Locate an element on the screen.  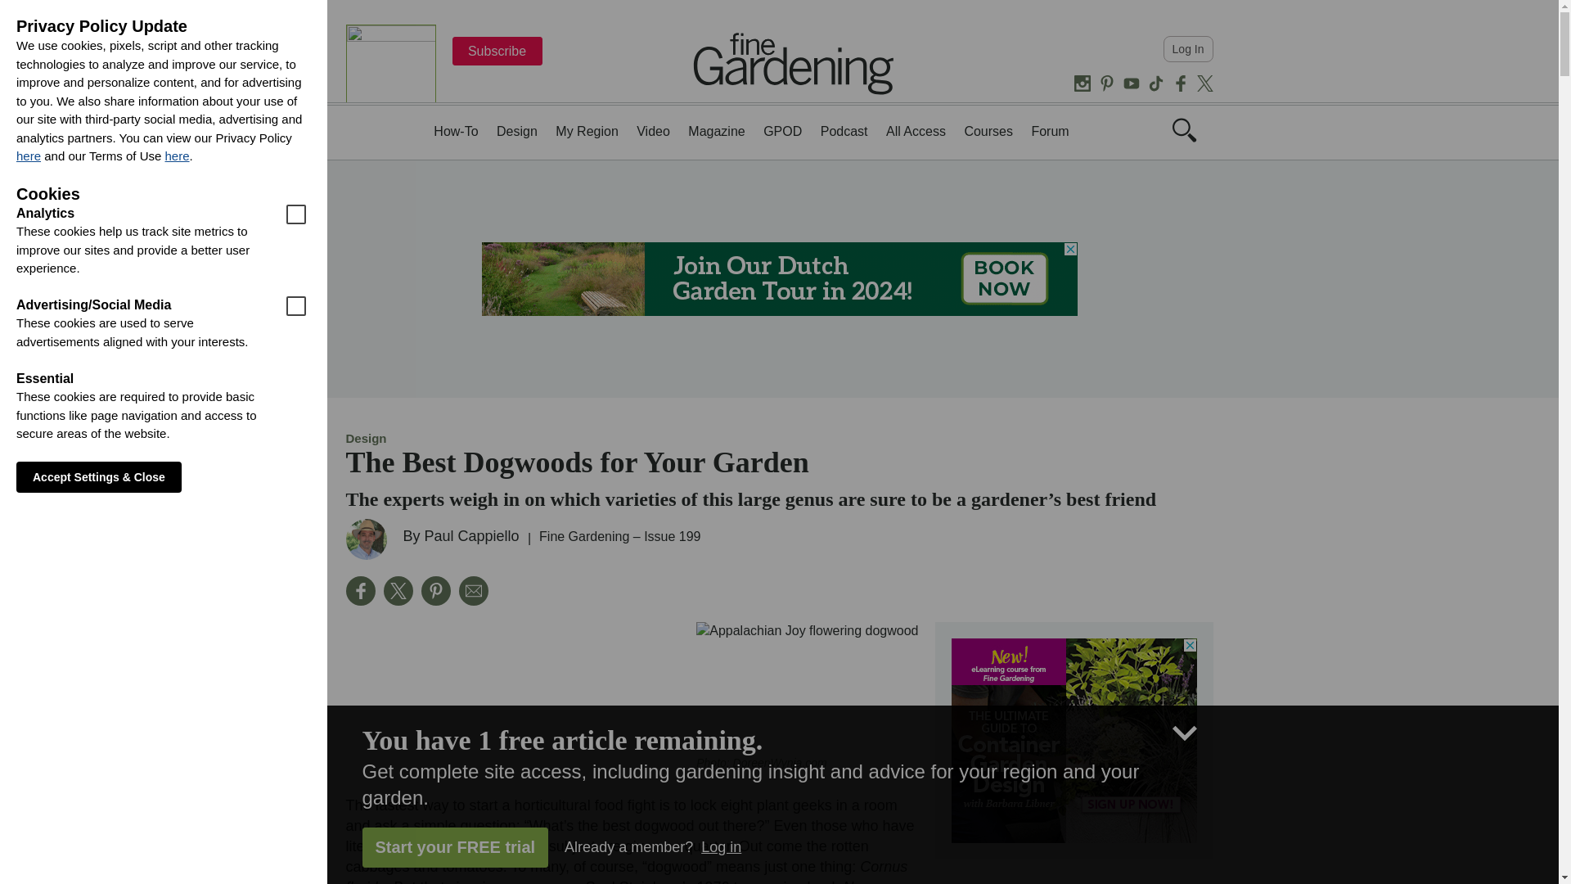
Facebook is located at coordinates (360, 591).